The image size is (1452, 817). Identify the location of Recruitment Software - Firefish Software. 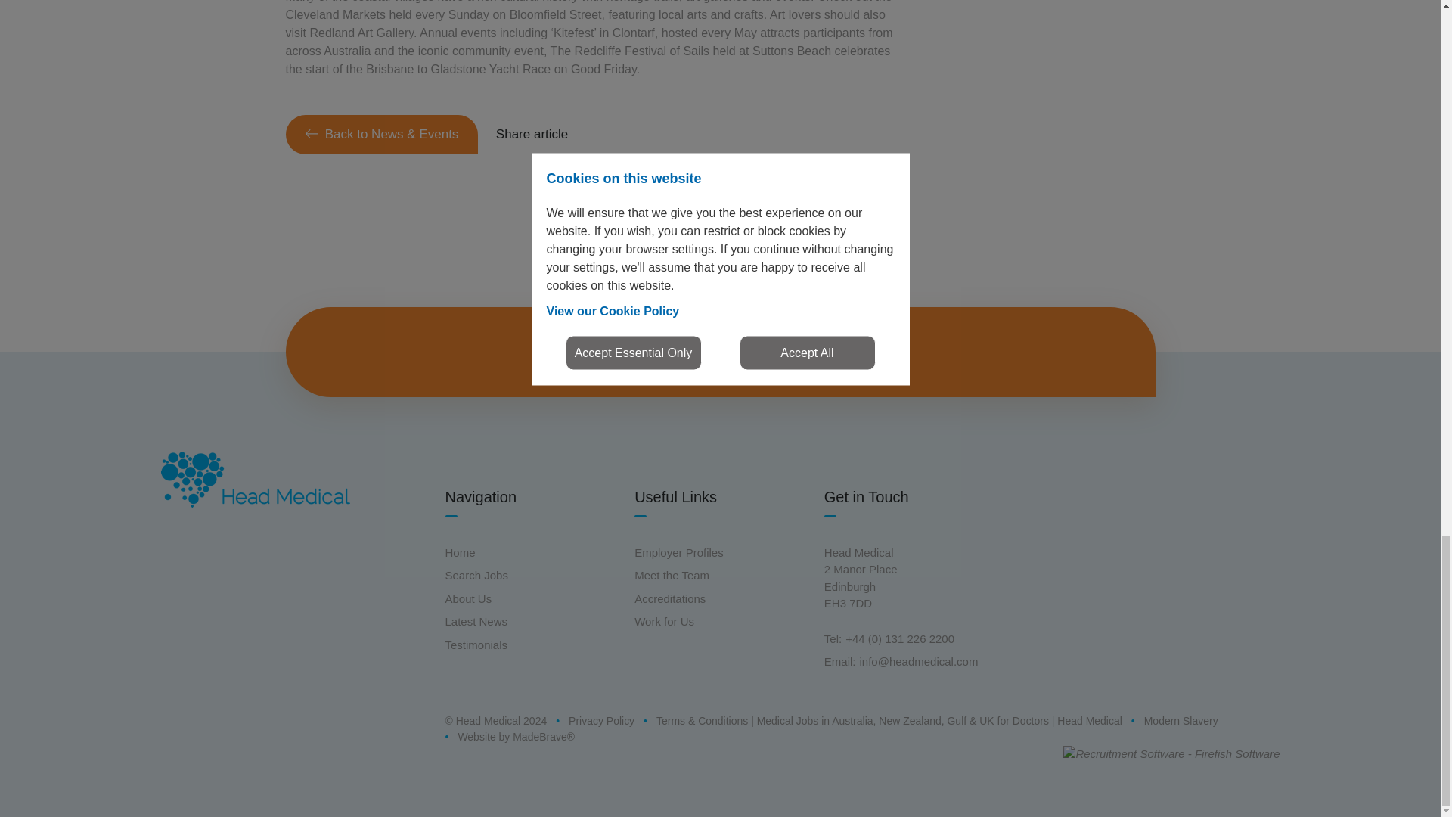
(1171, 753).